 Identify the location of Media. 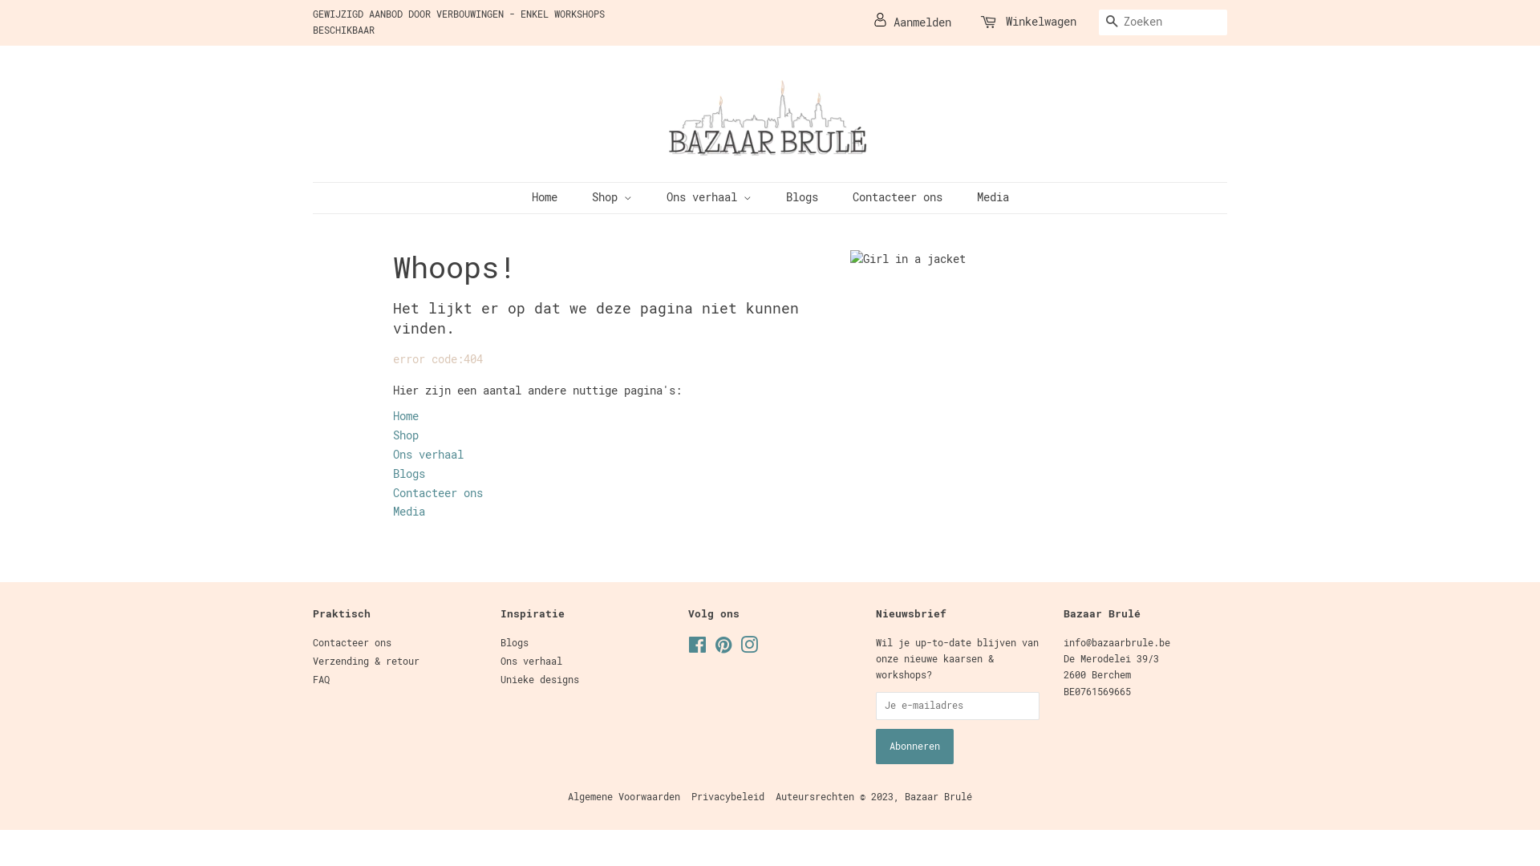
(987, 198).